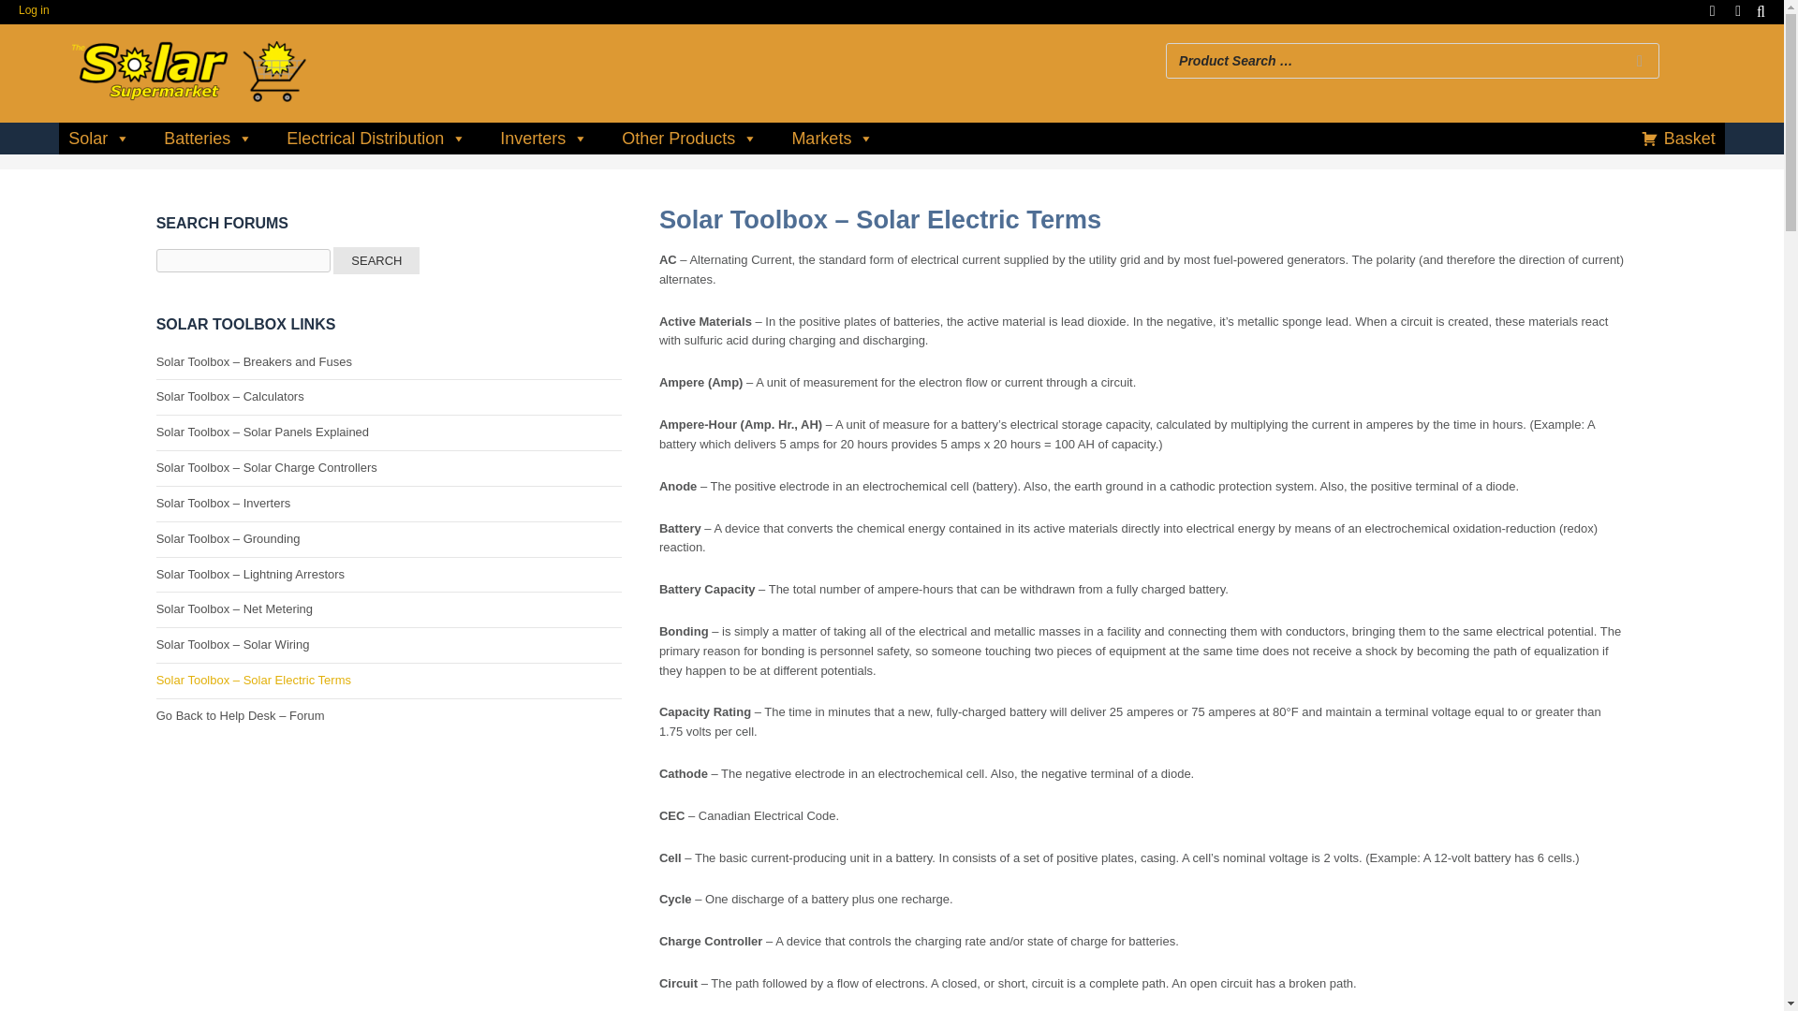 Image resolution: width=1798 pixels, height=1011 pixels. I want to click on Search, so click(1201, 8).